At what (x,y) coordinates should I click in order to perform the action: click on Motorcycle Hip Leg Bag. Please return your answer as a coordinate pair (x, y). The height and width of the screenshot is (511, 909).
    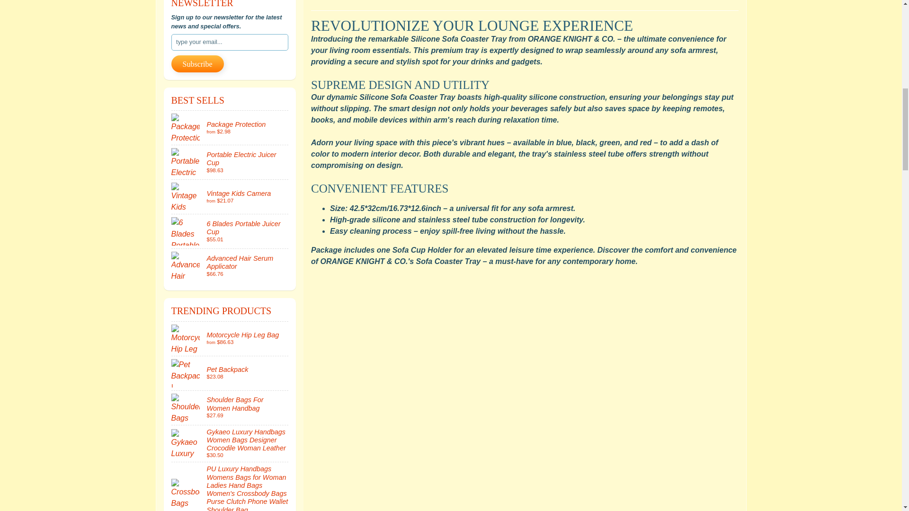
    Looking at the image, I should click on (230, 339).